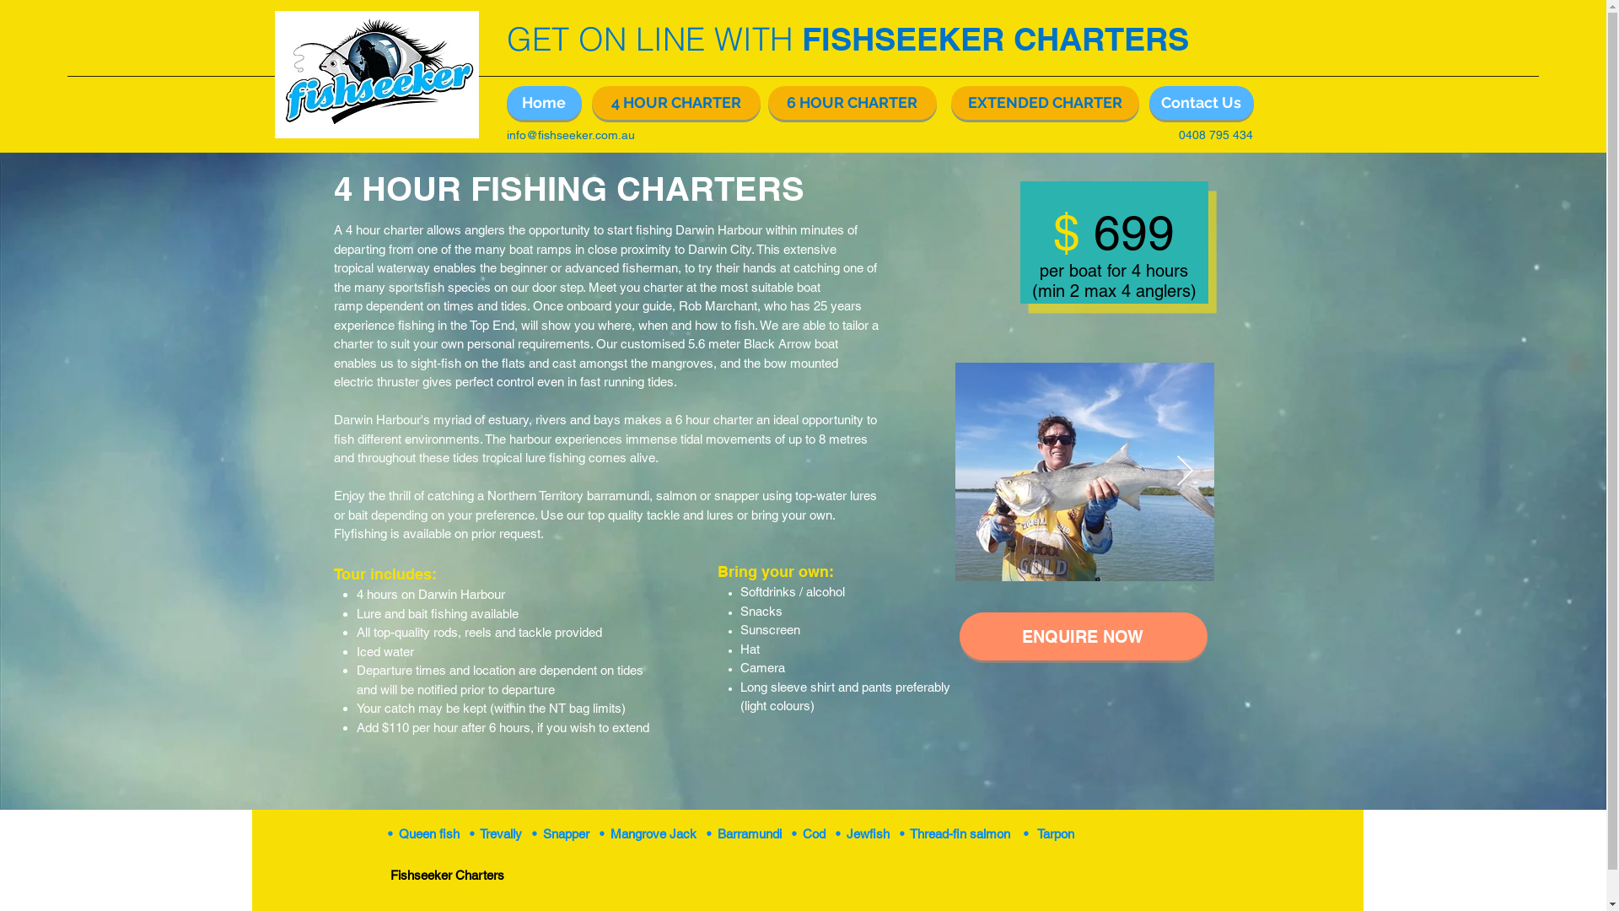 This screenshot has width=1619, height=911. Describe the element at coordinates (676, 103) in the screenshot. I see `4 HOUR CHARTER` at that location.